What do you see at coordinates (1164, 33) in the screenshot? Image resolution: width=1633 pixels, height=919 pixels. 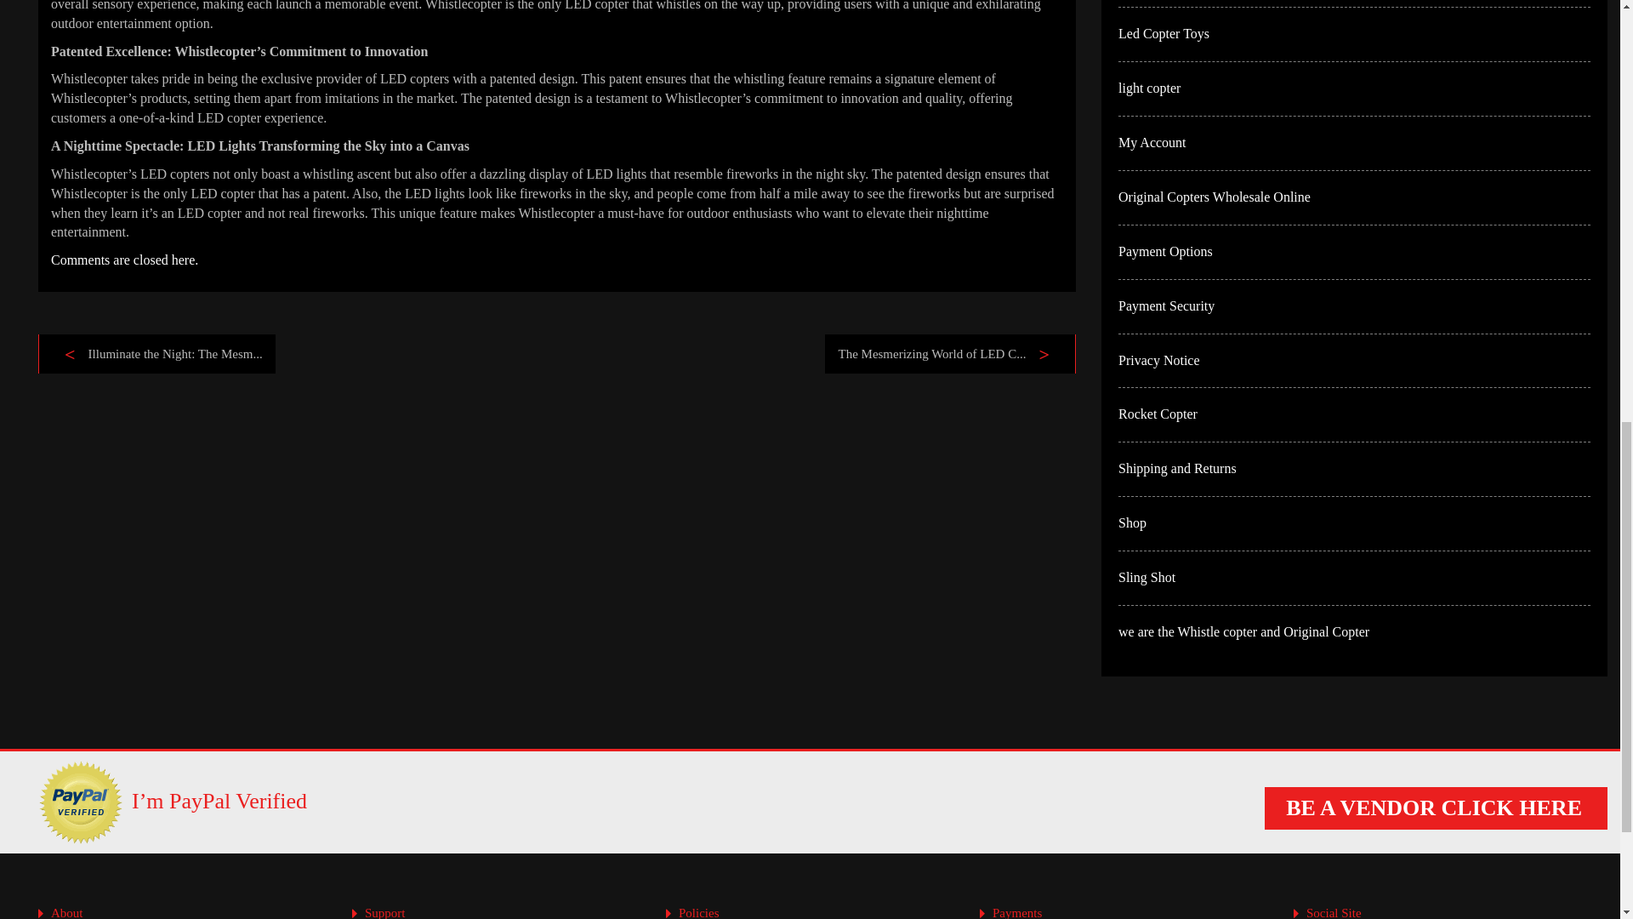 I see `Led Copter Toys` at bounding box center [1164, 33].